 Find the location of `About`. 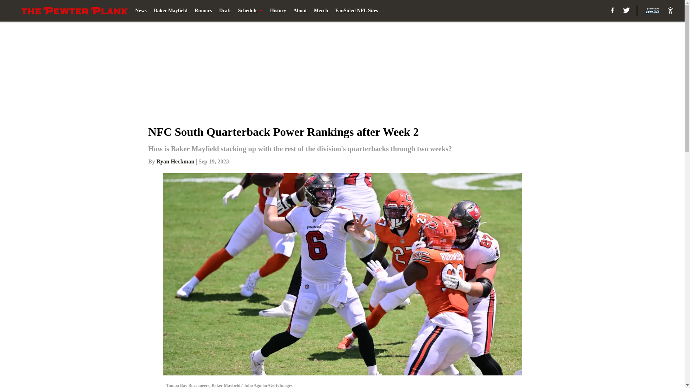

About is located at coordinates (300, 11).